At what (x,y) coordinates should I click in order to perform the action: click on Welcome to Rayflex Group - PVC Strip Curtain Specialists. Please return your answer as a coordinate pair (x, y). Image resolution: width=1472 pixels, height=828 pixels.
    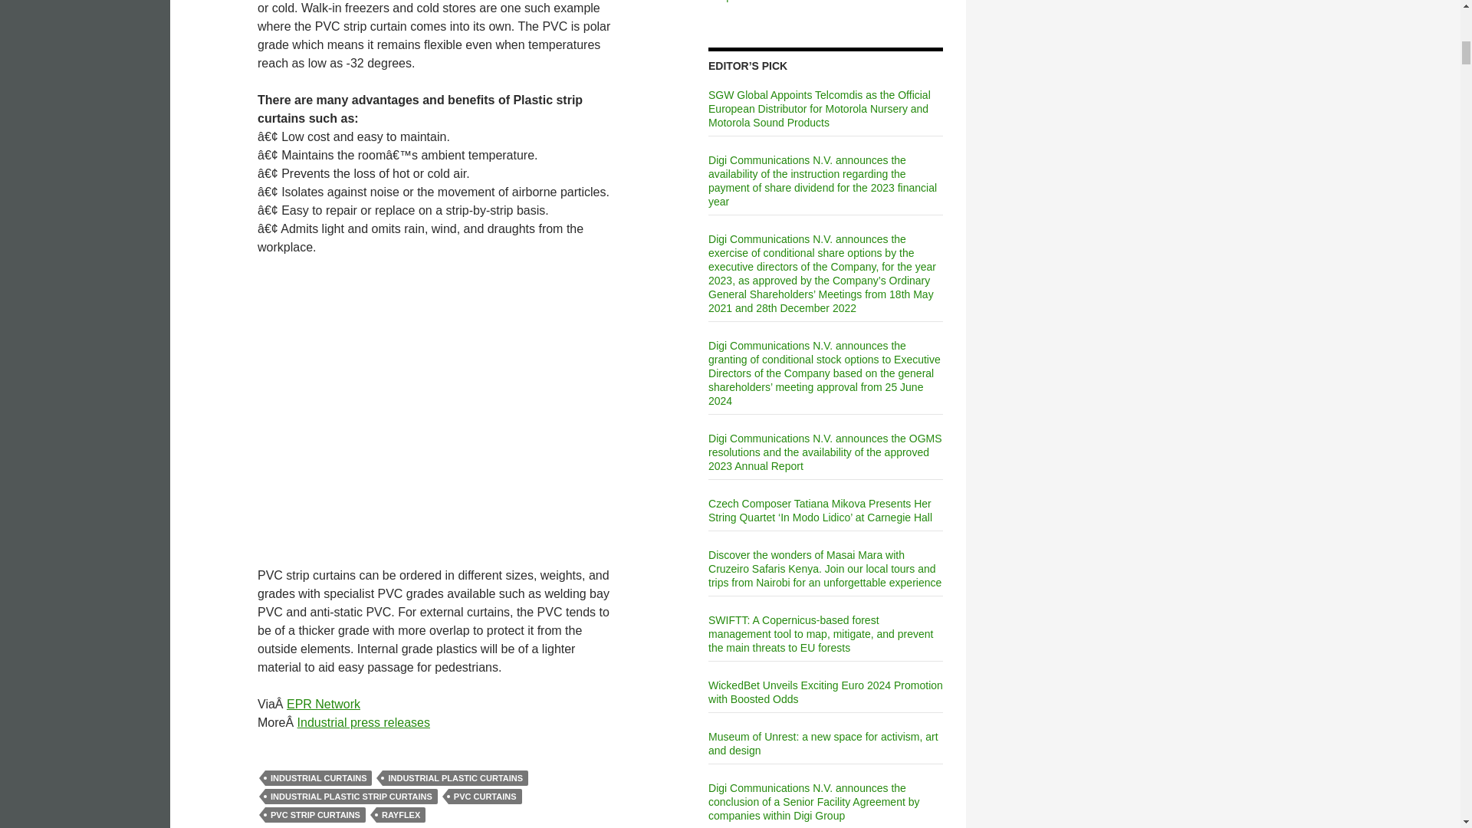
    Looking at the image, I should click on (439, 409).